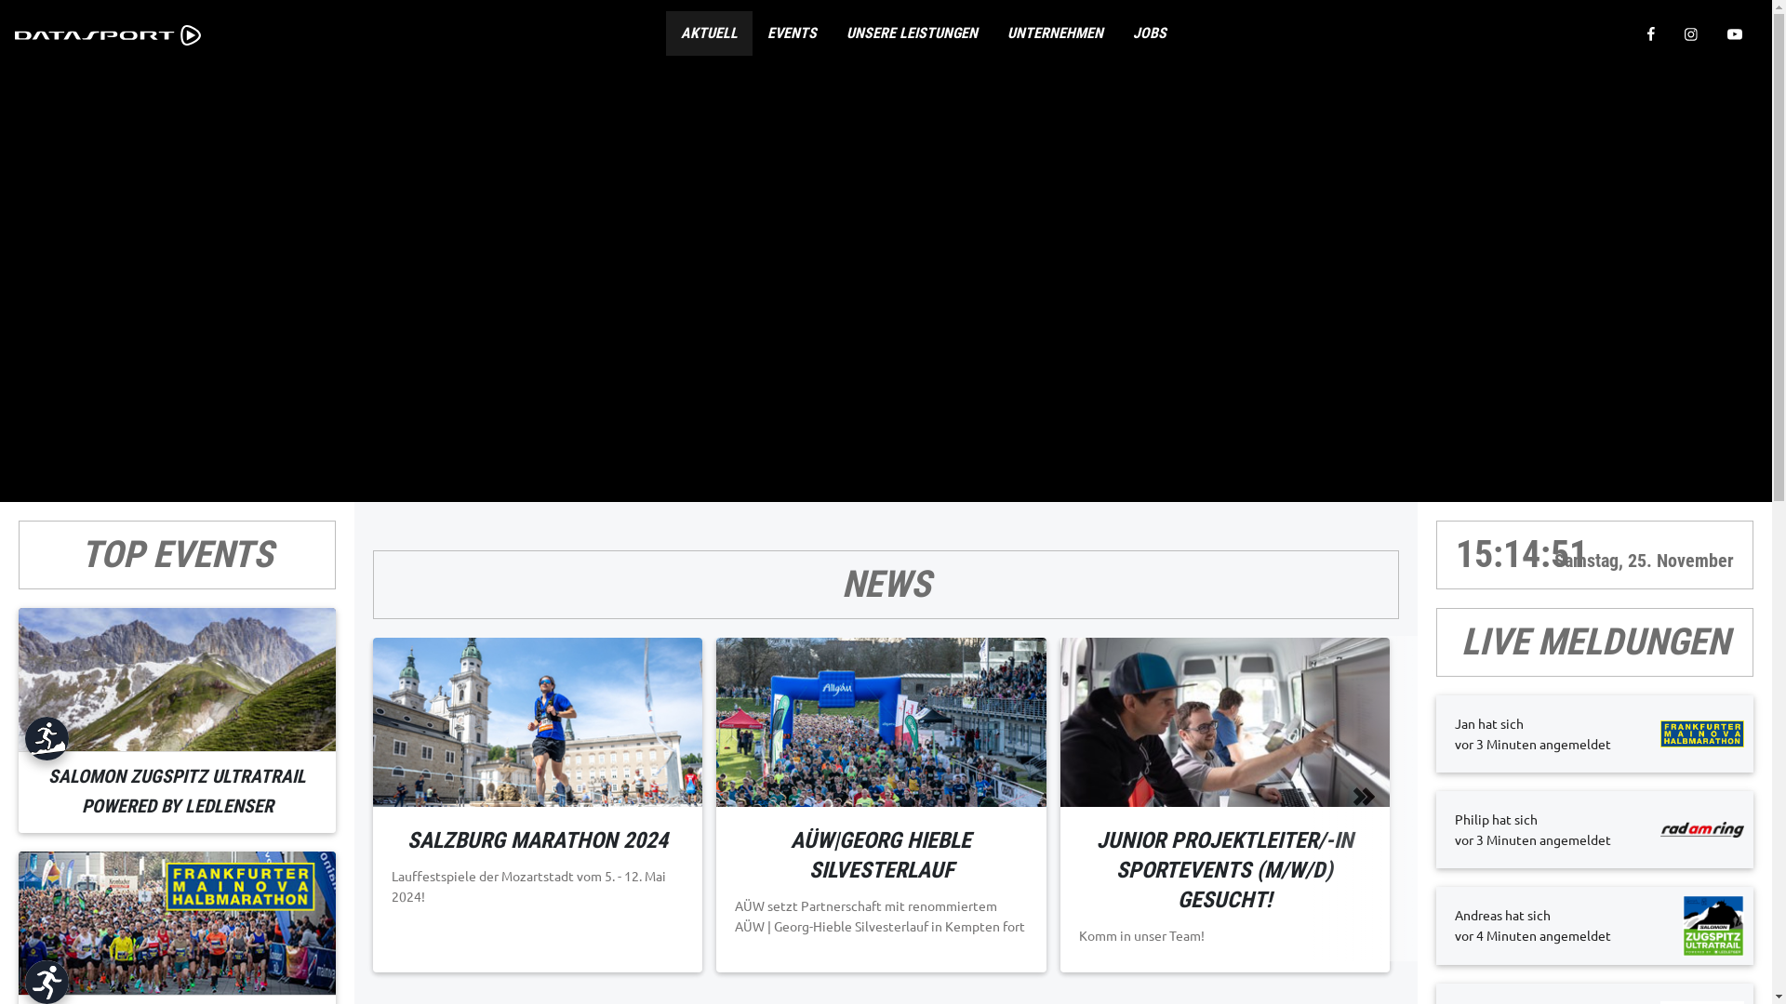  Describe the element at coordinates (1594, 733) in the screenshot. I see `Jan hat sich
vor 2 Minuten angemeldet` at that location.